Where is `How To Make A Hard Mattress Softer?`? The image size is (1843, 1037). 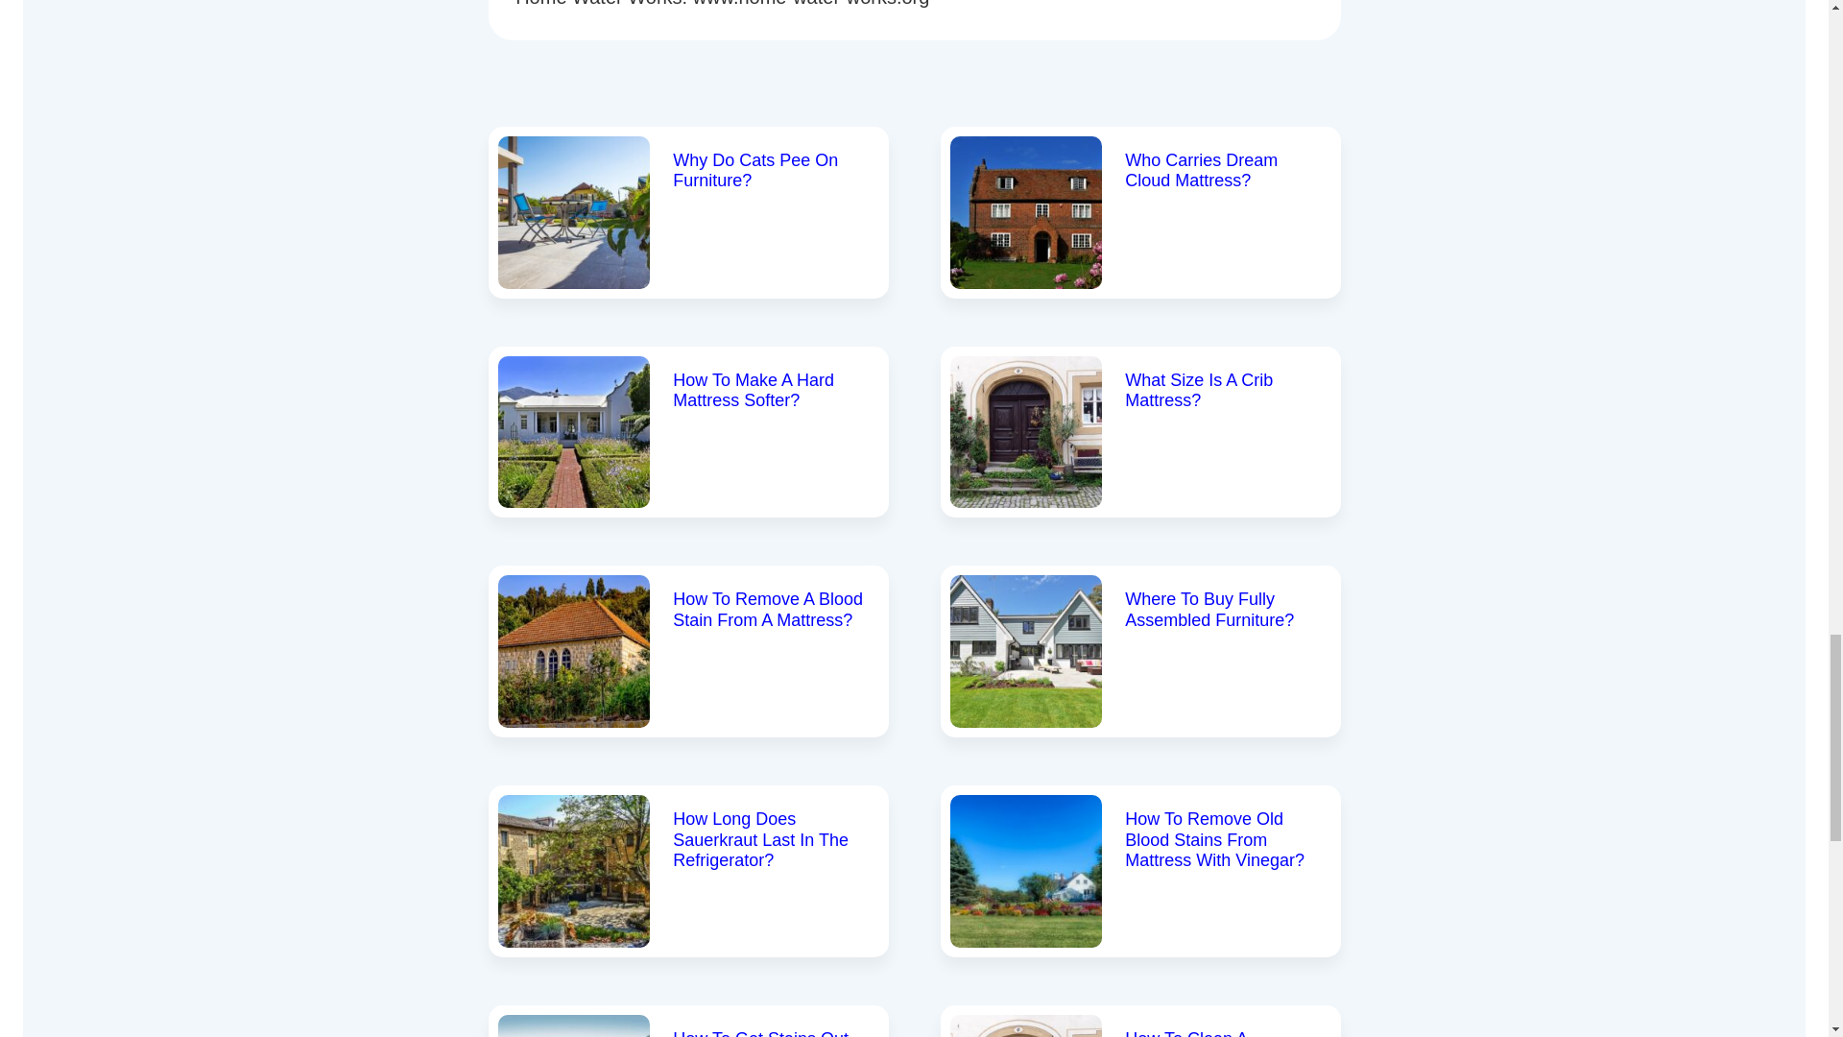
How To Make A Hard Mattress Softer? is located at coordinates (753, 390).